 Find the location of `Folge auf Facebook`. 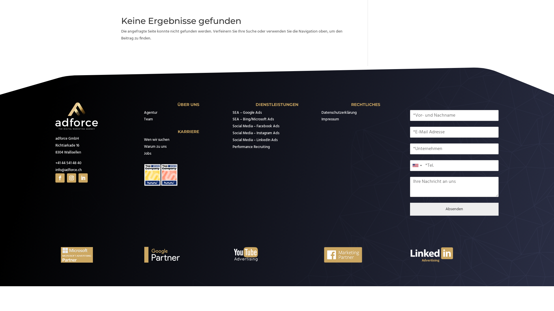

Folge auf Facebook is located at coordinates (60, 178).